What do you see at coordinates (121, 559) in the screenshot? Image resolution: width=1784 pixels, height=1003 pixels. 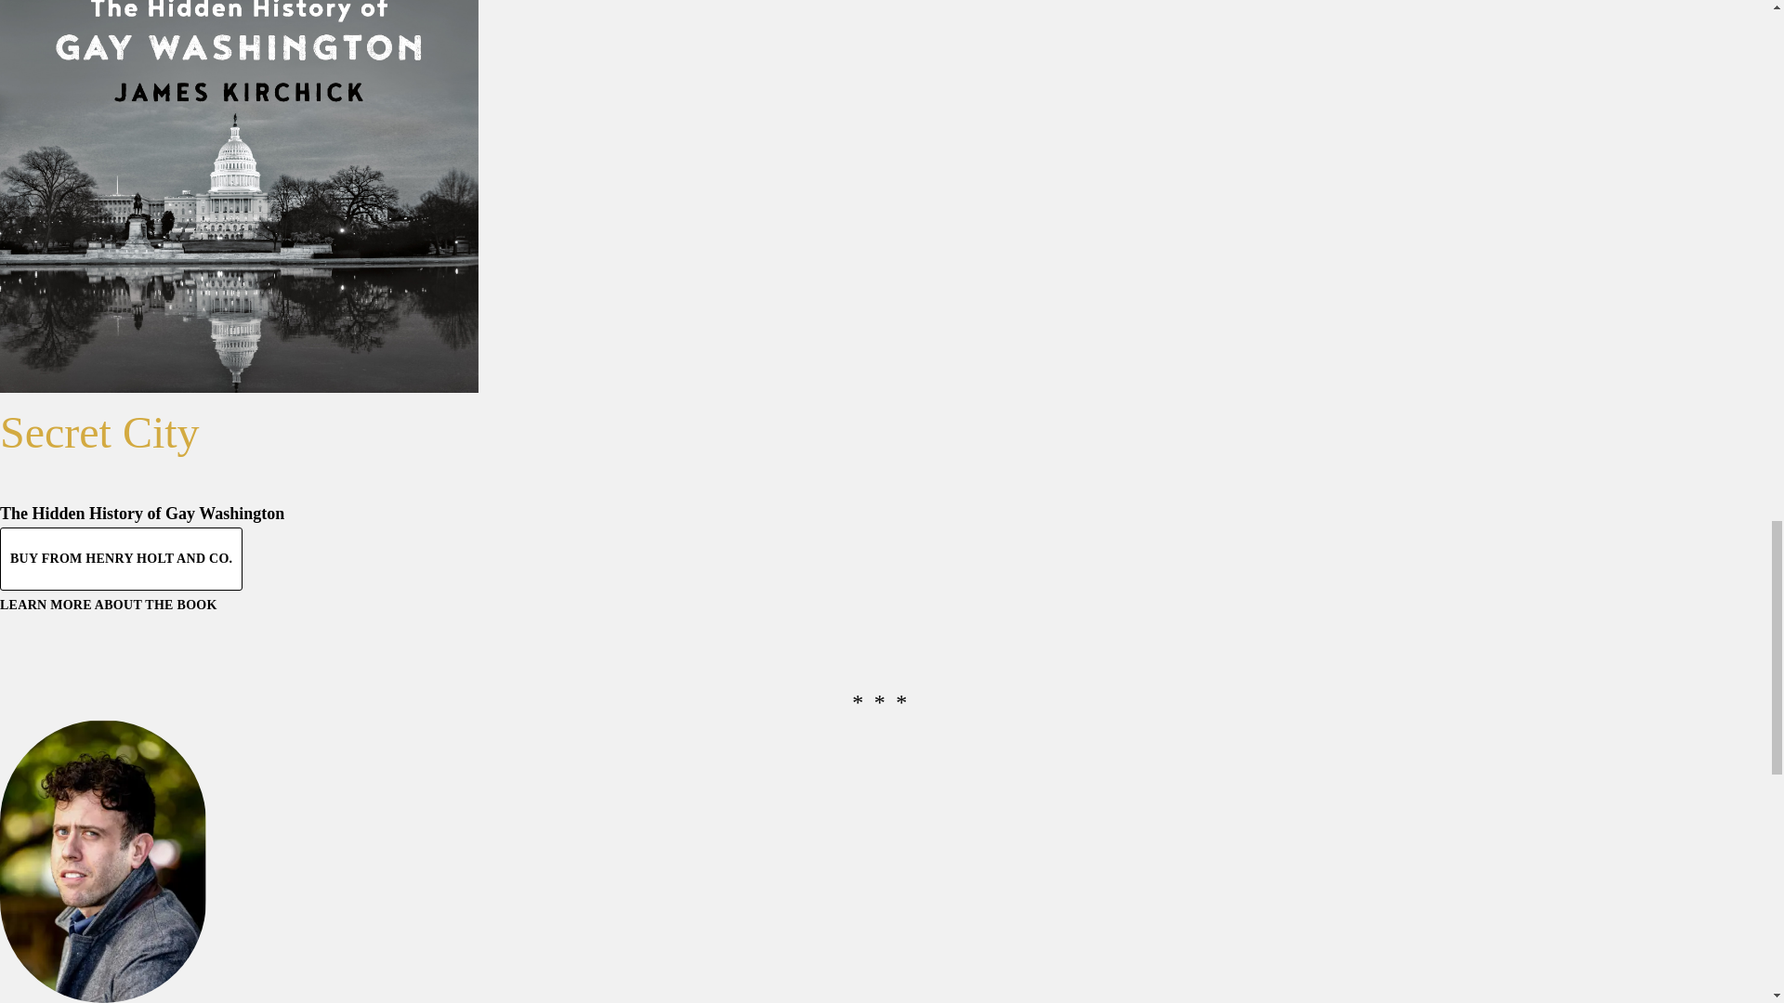 I see `BUY FROM HENRY HOLT AND CO.` at bounding box center [121, 559].